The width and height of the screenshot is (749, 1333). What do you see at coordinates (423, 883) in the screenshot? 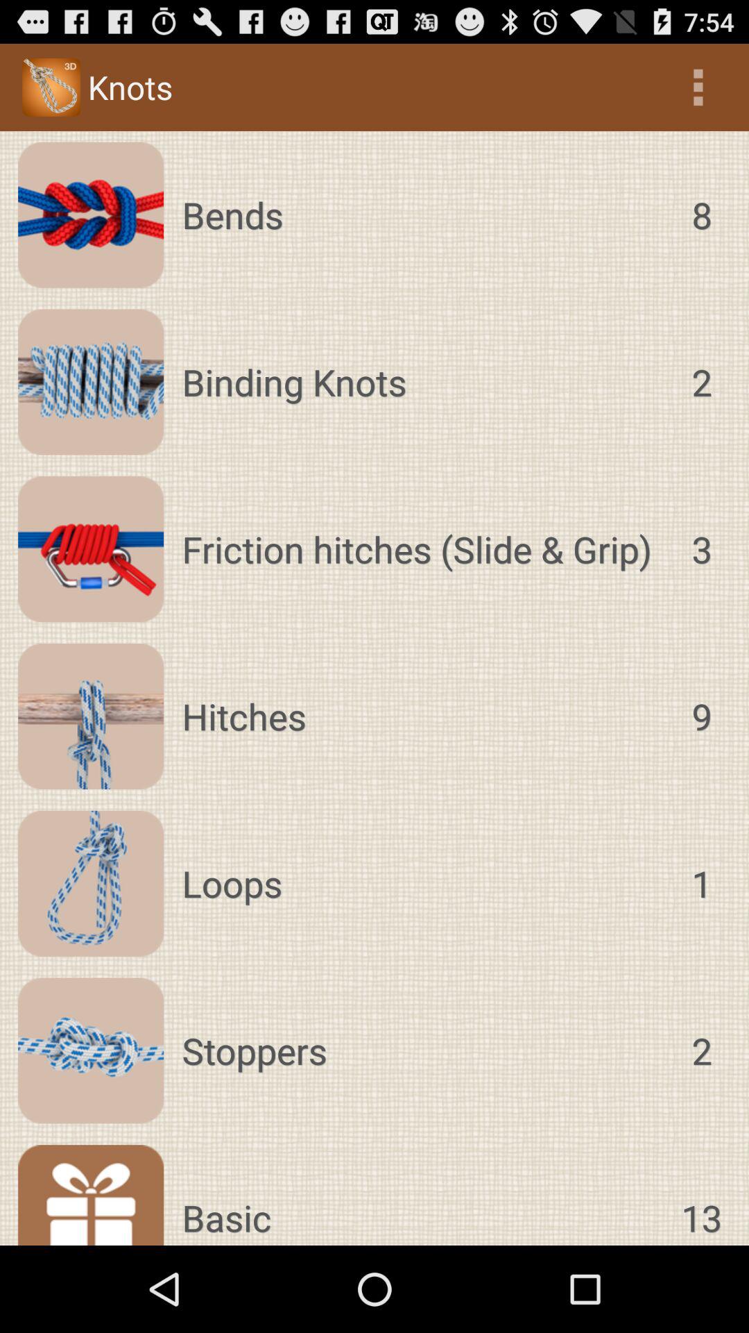
I see `open loops icon` at bounding box center [423, 883].